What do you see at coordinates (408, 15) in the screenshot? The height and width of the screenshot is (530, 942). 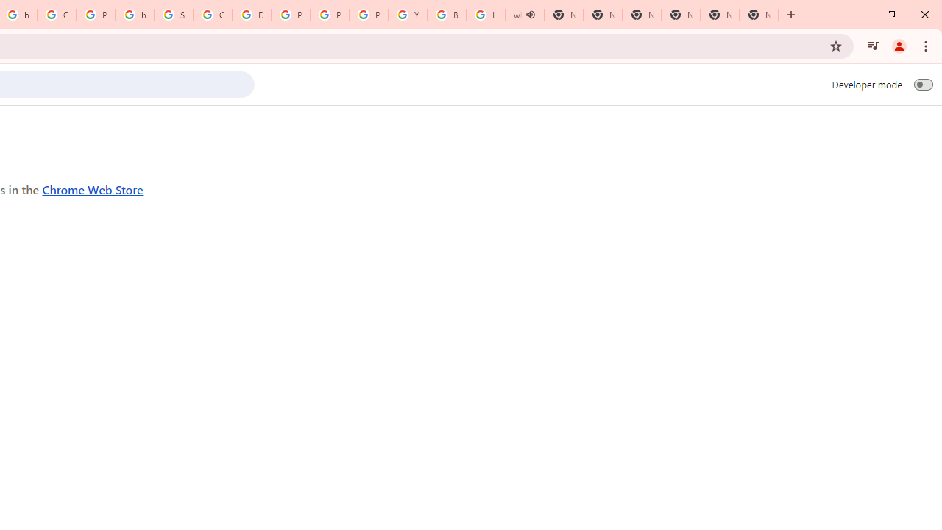 I see `YouTube` at bounding box center [408, 15].